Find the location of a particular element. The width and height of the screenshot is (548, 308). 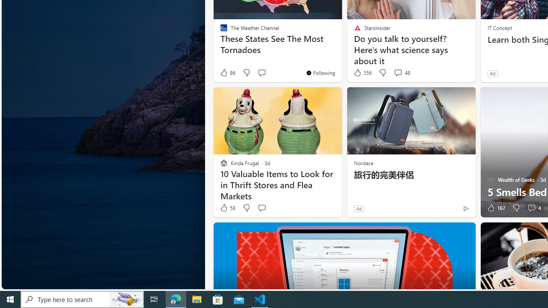

Start the conversation is located at coordinates (262, 208).